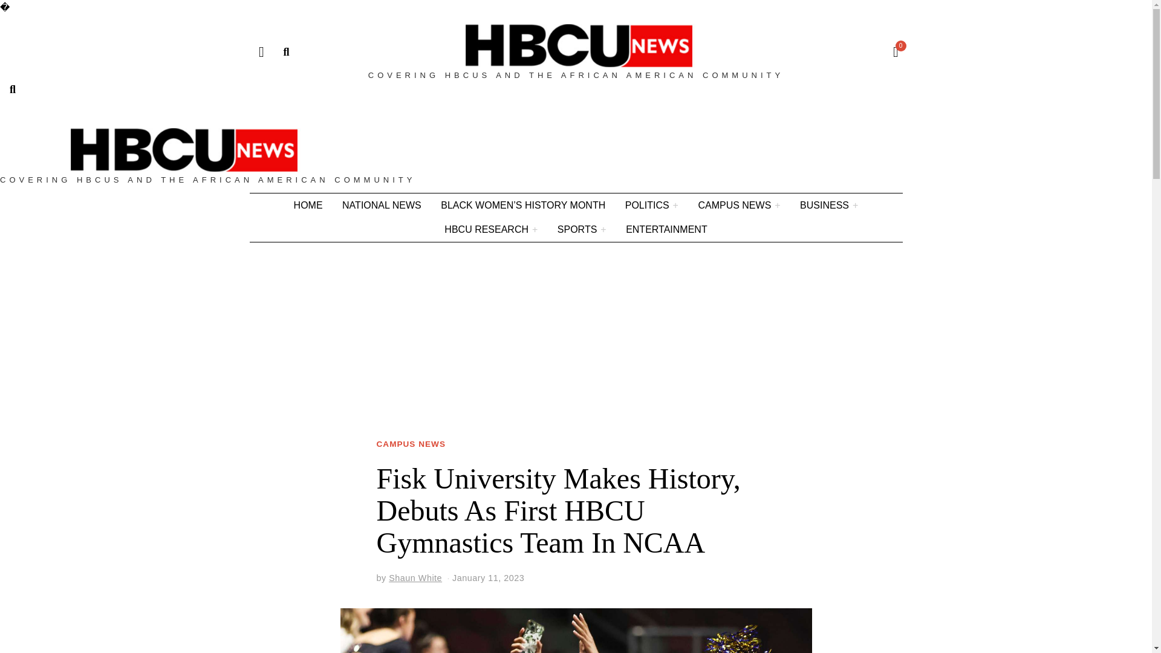  I want to click on SPORTS, so click(582, 229).